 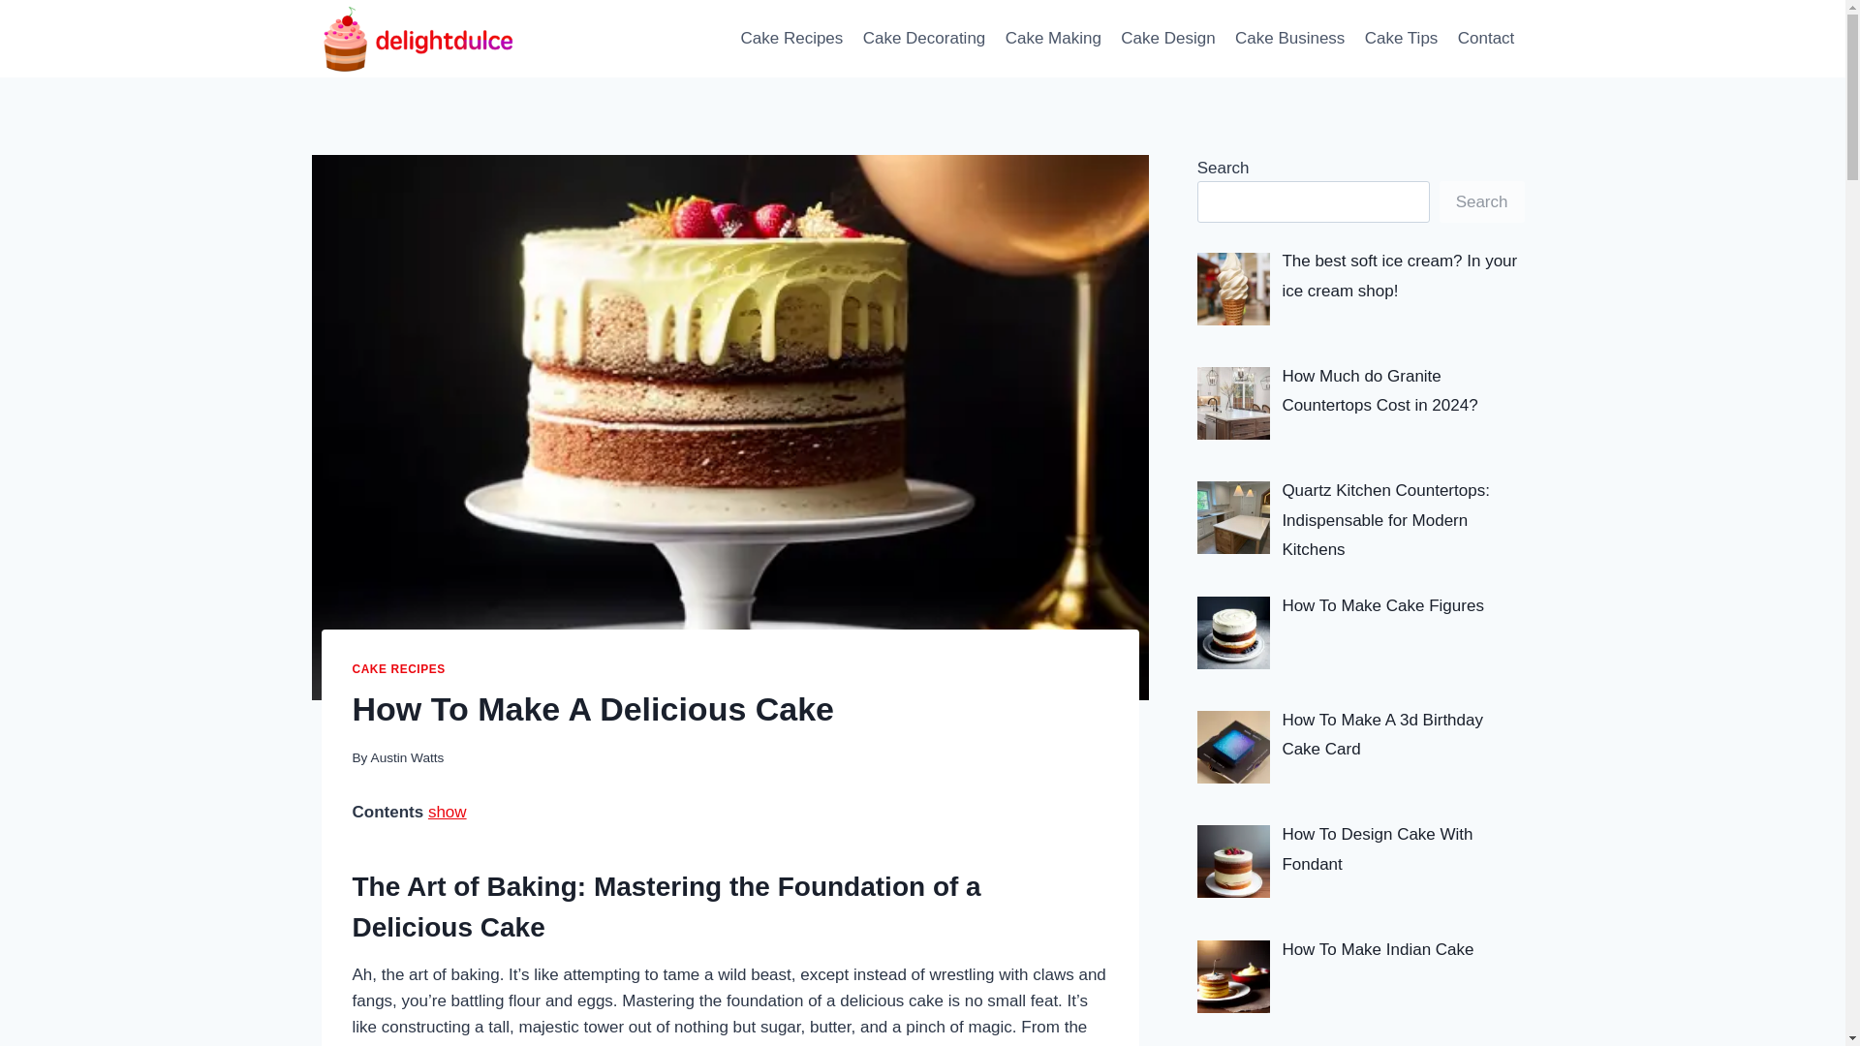 I want to click on show, so click(x=447, y=812).